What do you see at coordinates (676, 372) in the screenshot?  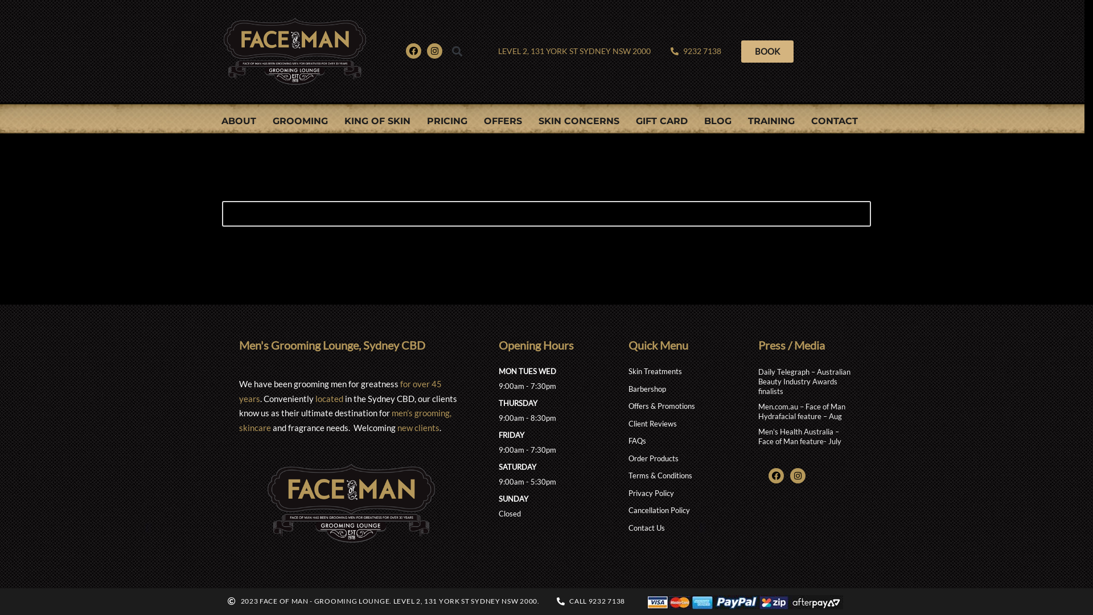 I see `Skin Treatments` at bounding box center [676, 372].